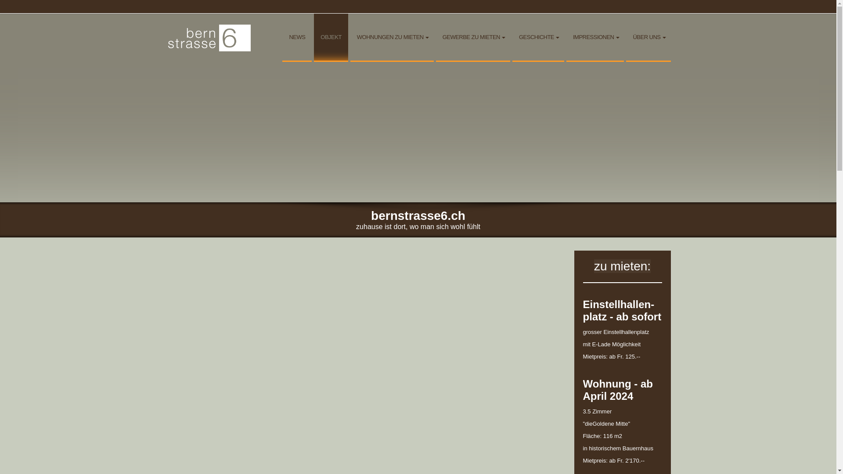  Describe the element at coordinates (538, 38) in the screenshot. I see `GESCHICHTE` at that location.